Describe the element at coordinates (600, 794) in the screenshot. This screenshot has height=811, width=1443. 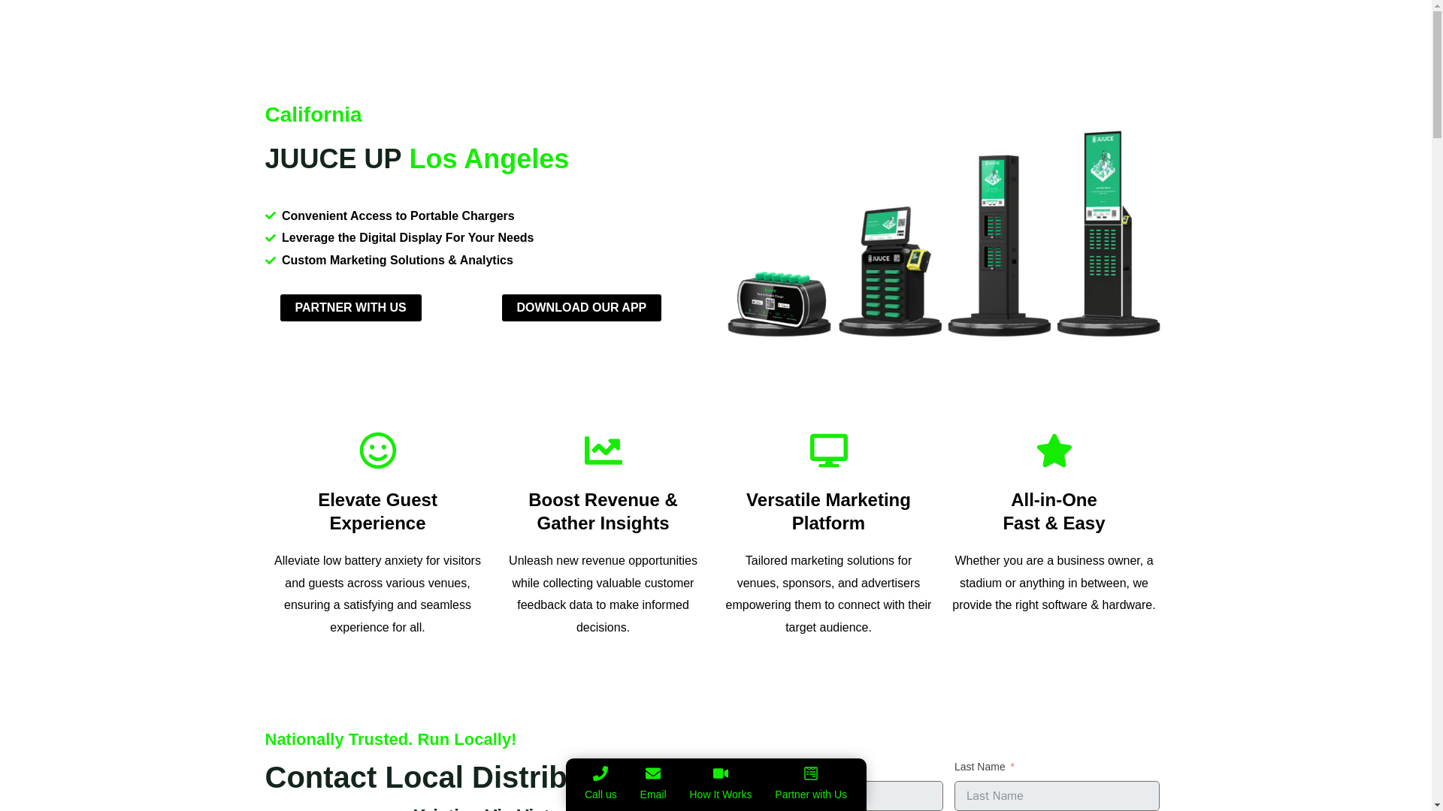
I see `Call us` at that location.